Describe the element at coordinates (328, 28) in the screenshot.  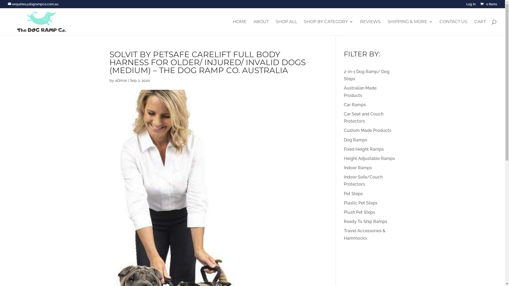
I see `SHOP BY CATEGORY` at that location.